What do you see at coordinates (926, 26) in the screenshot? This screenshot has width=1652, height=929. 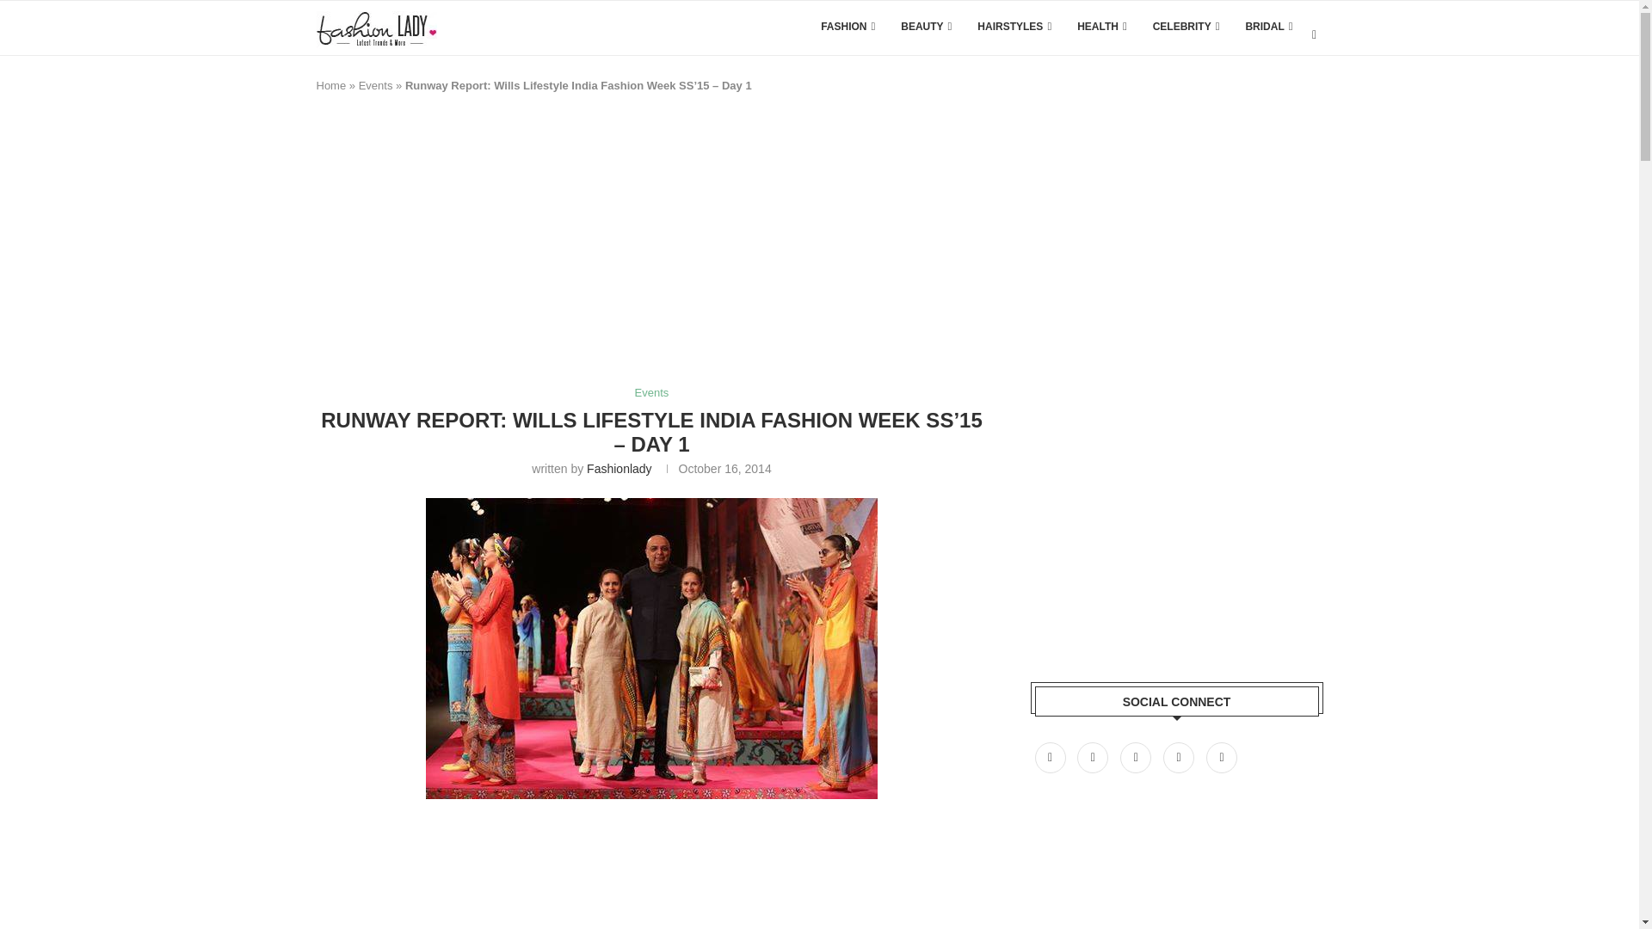 I see `BEAUTY` at bounding box center [926, 26].